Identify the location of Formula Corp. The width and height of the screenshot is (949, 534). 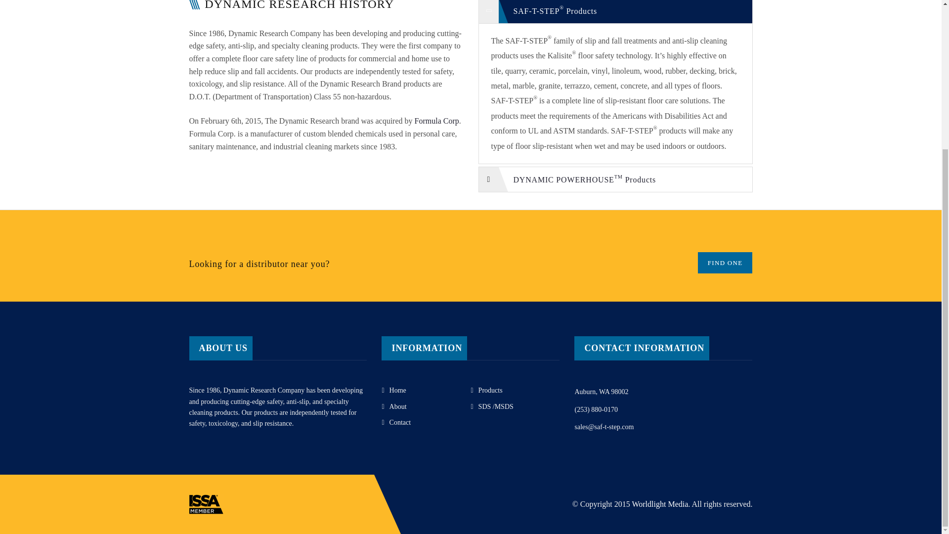
(437, 121).